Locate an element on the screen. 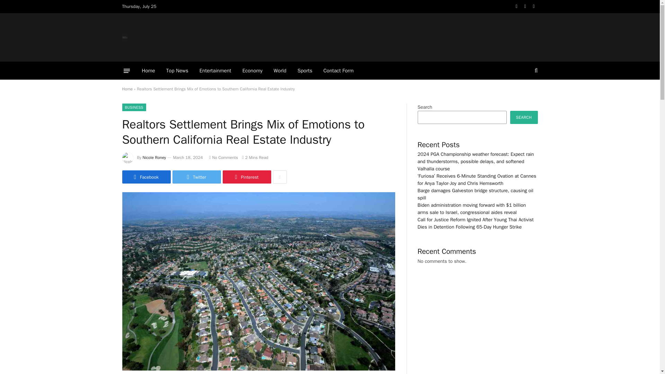  Home is located at coordinates (127, 89).